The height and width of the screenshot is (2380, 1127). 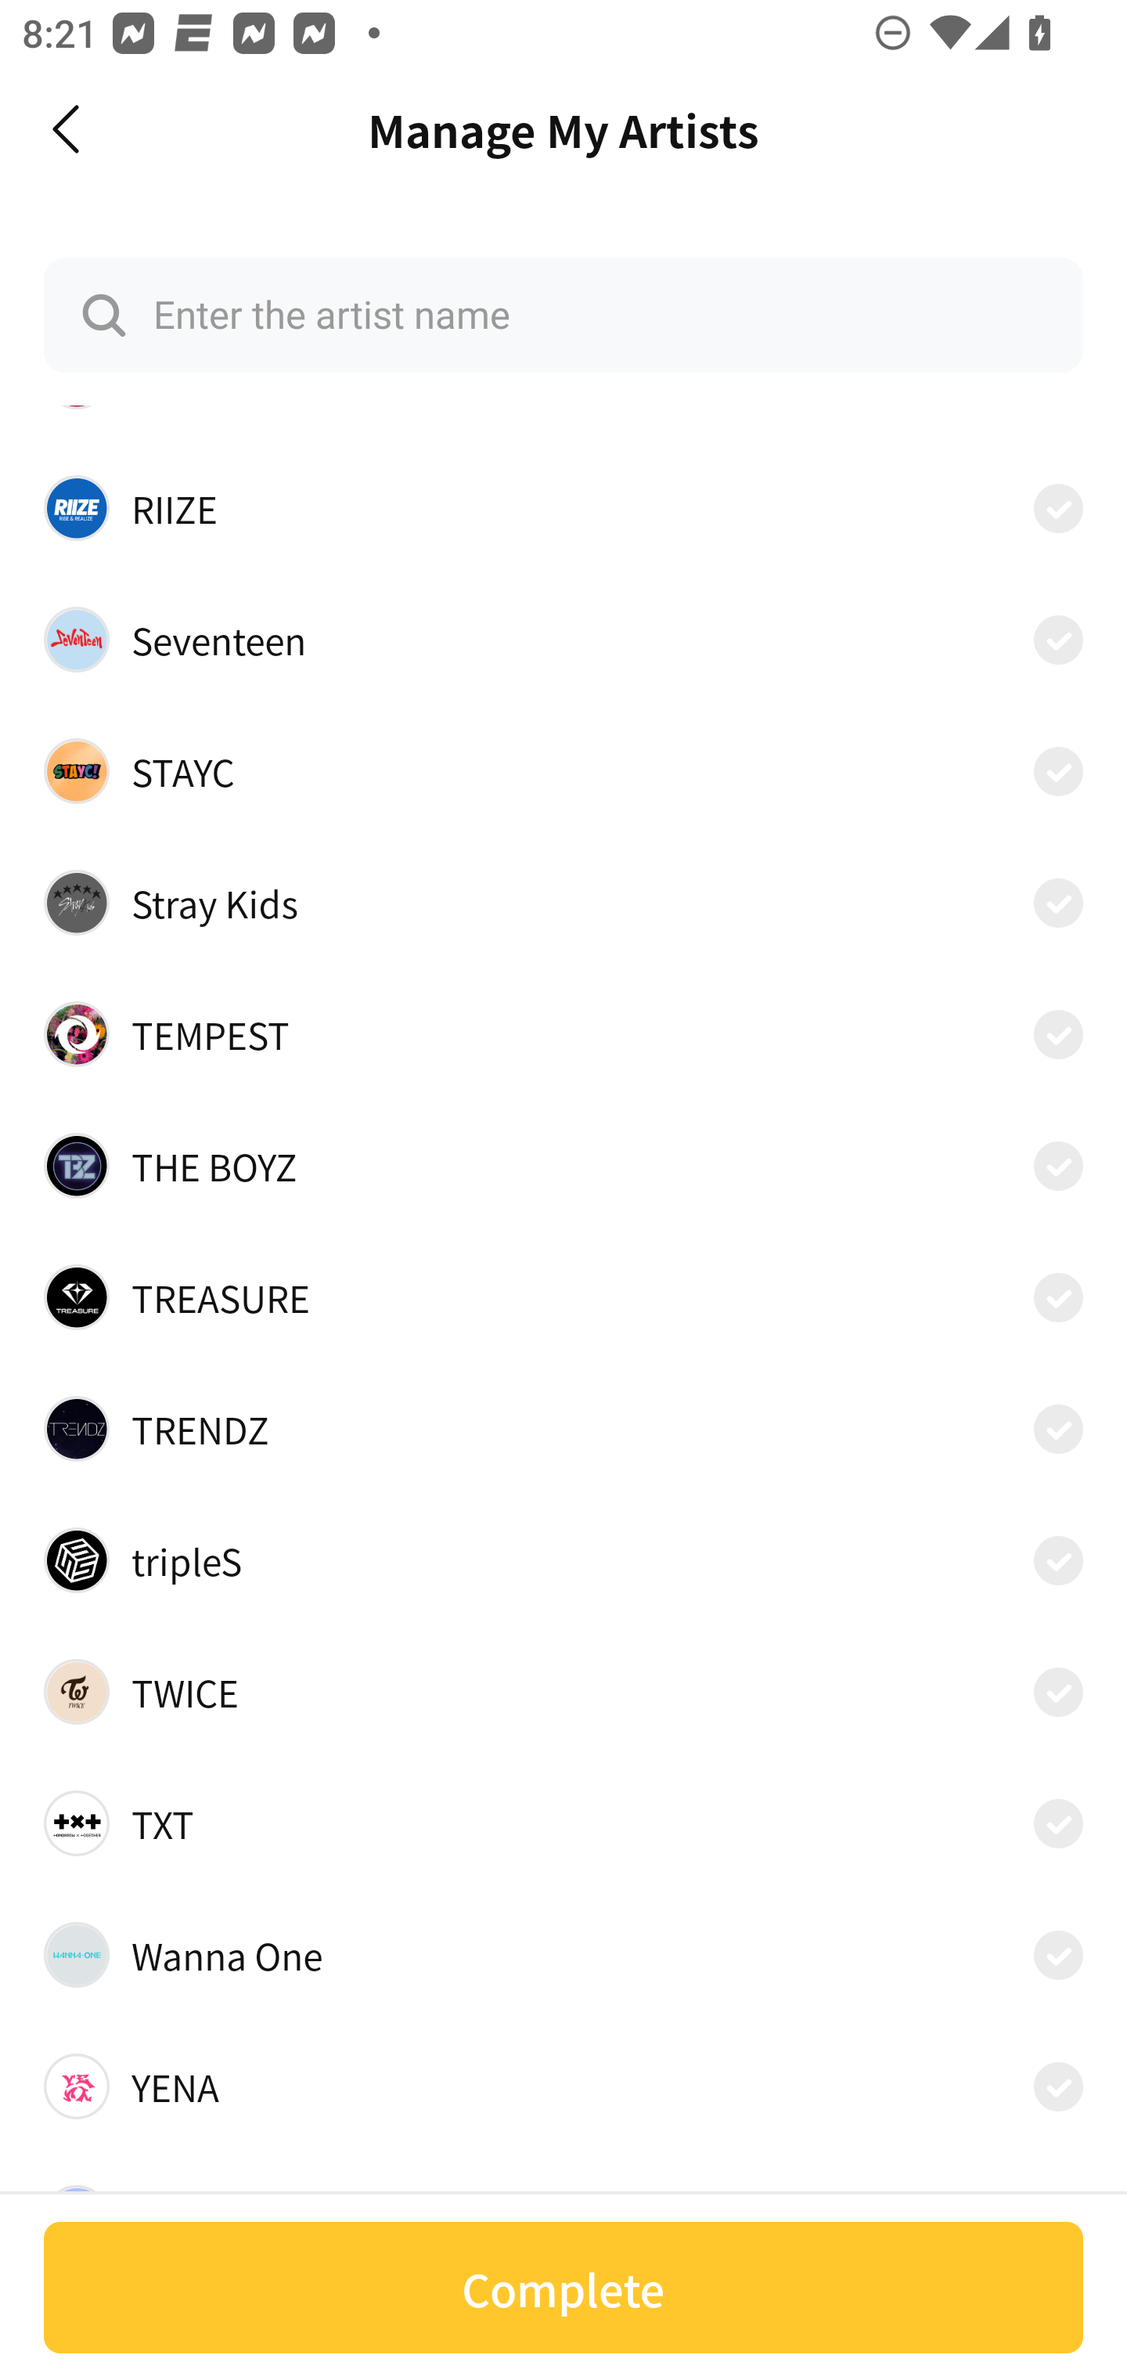 What do you see at coordinates (563, 770) in the screenshot?
I see `STAYC` at bounding box center [563, 770].